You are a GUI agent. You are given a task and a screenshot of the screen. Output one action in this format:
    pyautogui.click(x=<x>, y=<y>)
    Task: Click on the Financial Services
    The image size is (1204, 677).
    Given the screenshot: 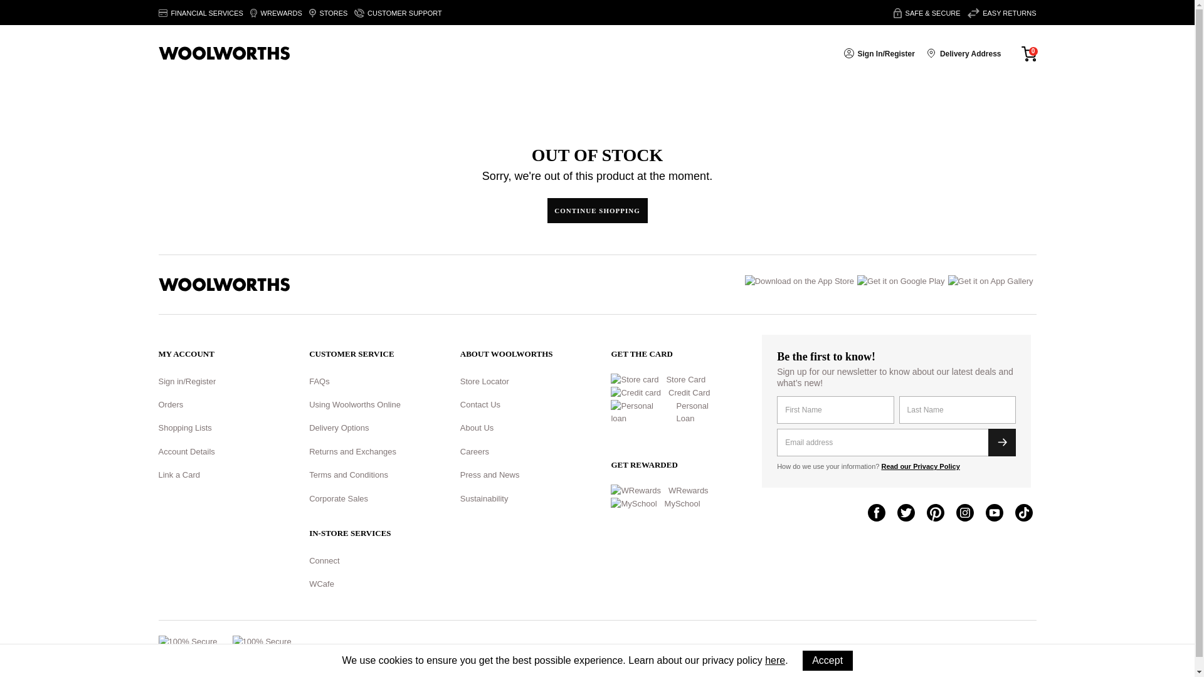 What is the action you would take?
    pyautogui.click(x=200, y=13)
    